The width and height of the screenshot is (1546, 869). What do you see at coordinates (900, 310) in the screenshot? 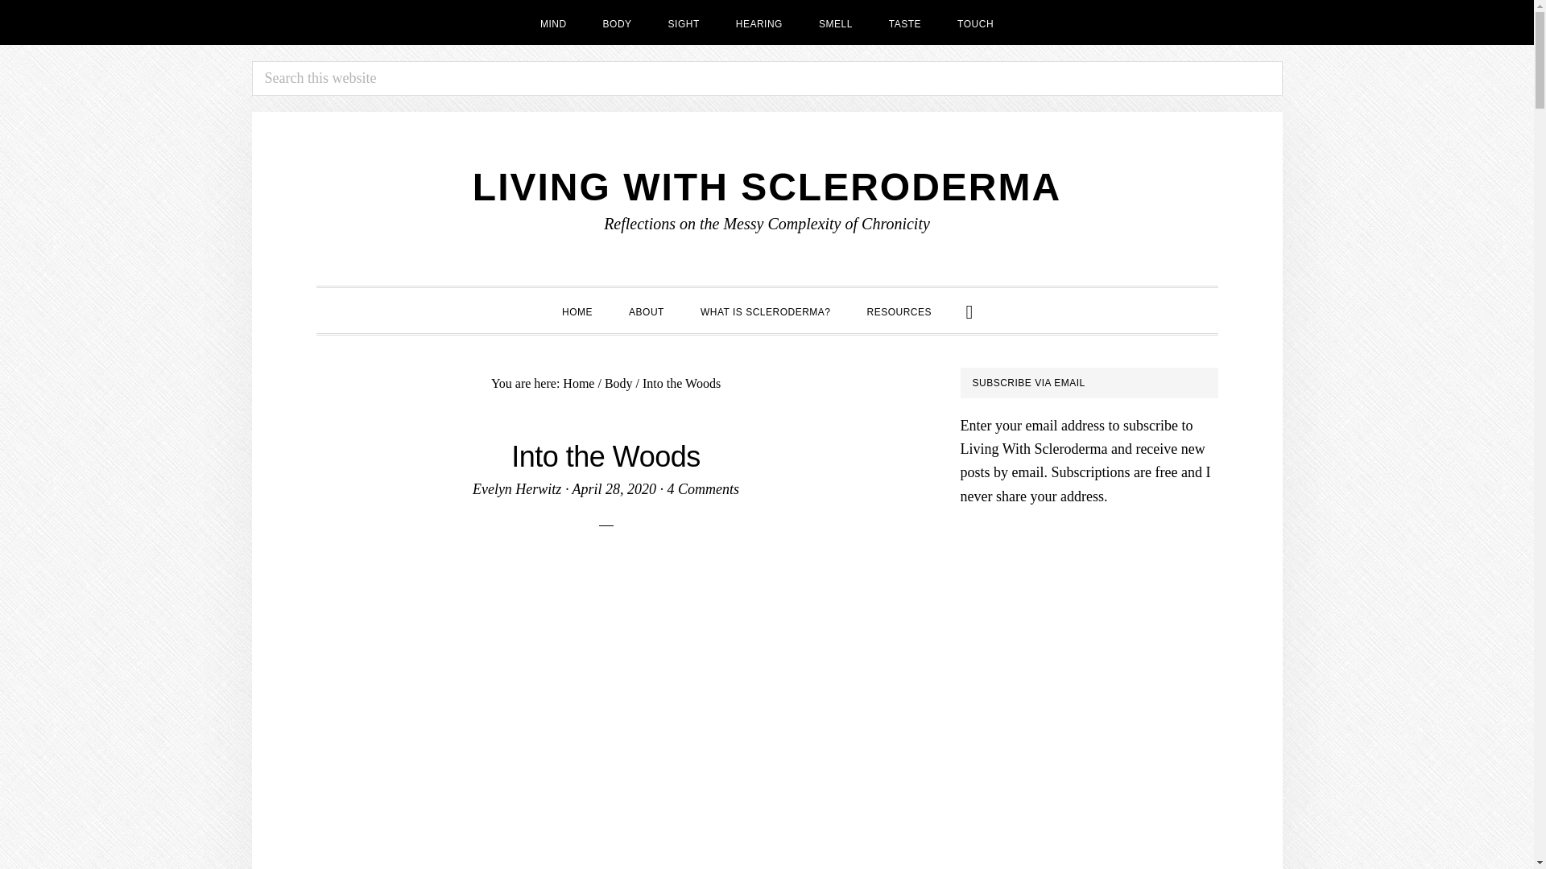
I see `RESOURCES` at bounding box center [900, 310].